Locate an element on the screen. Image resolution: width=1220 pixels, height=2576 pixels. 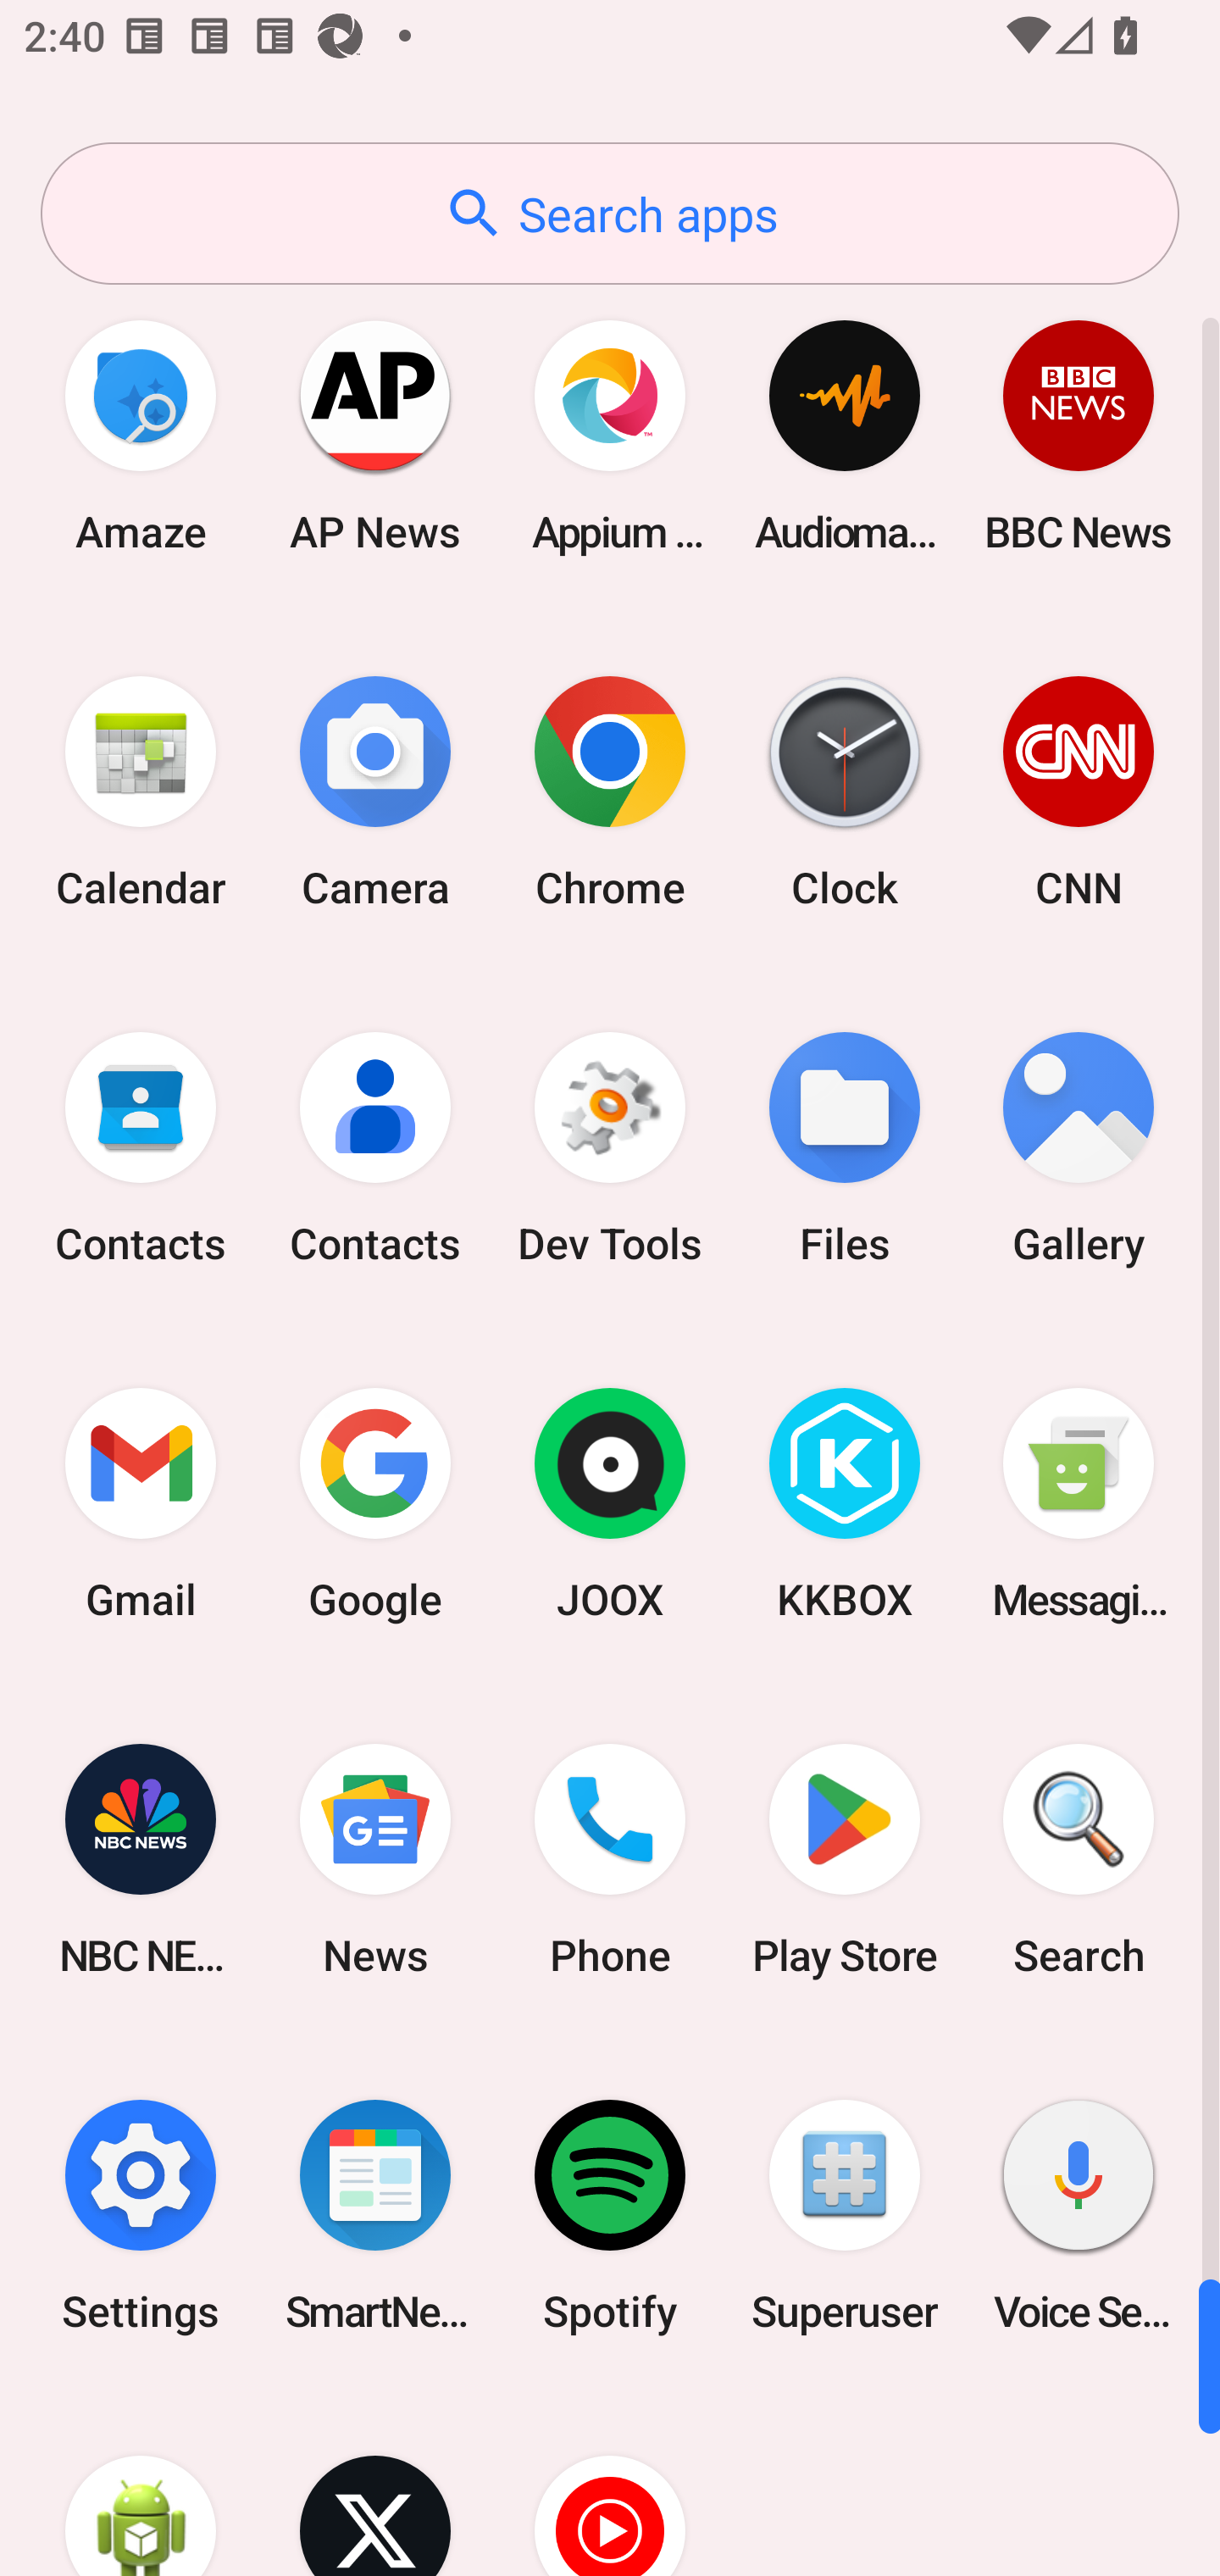
Files is located at coordinates (844, 1149).